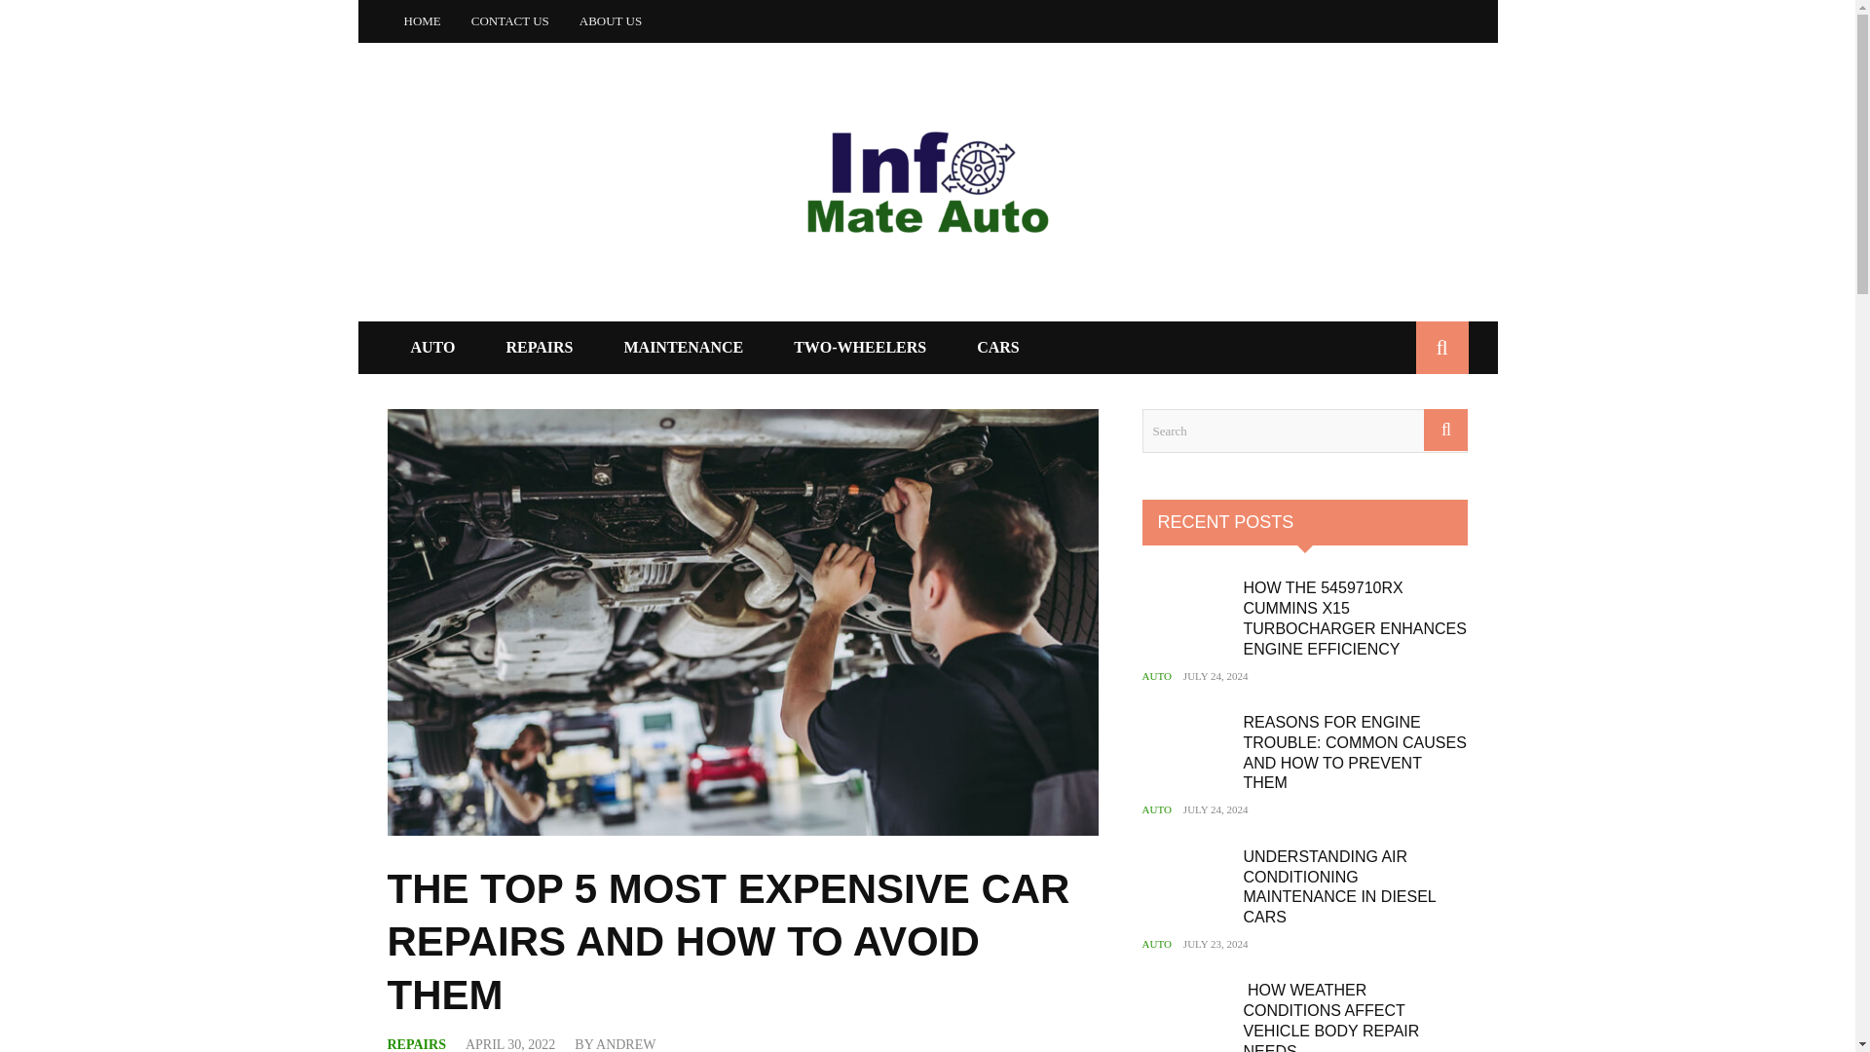  I want to click on CARS, so click(998, 347).